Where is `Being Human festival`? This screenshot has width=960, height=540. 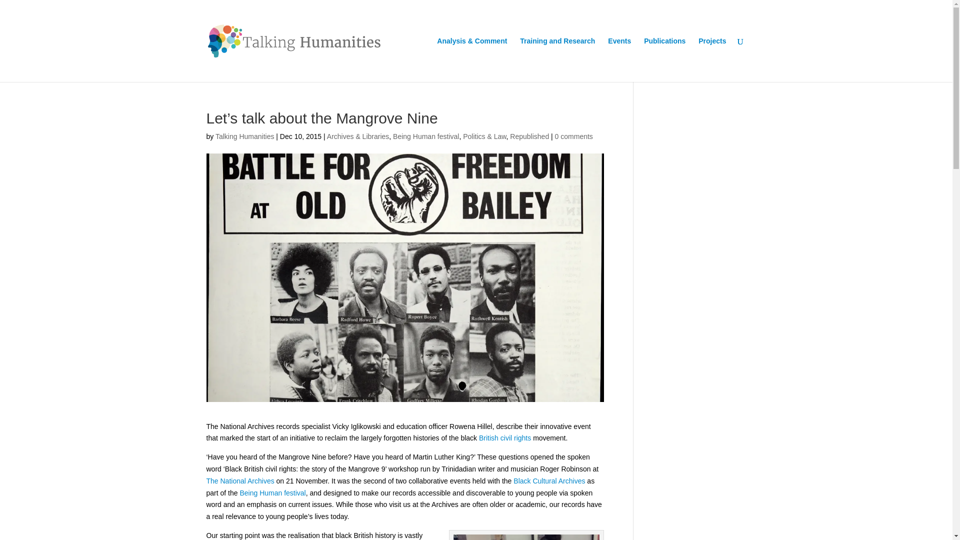 Being Human festival is located at coordinates (425, 136).